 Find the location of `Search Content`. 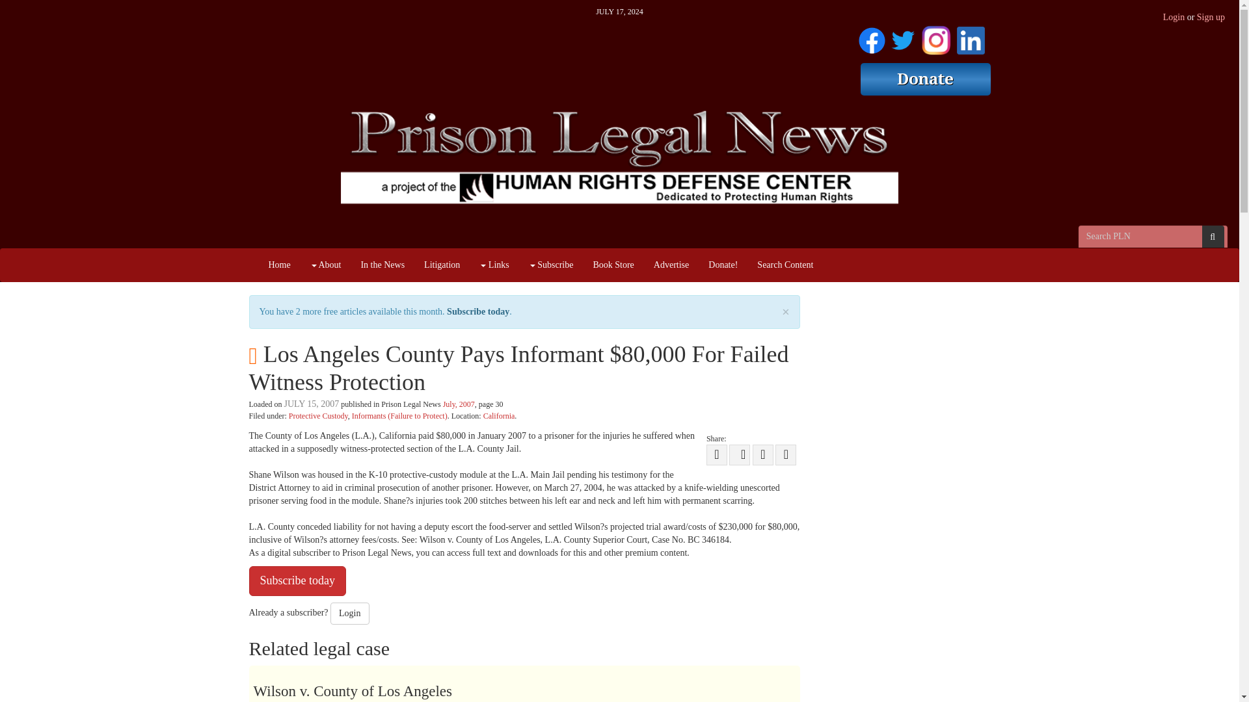

Search Content is located at coordinates (785, 265).